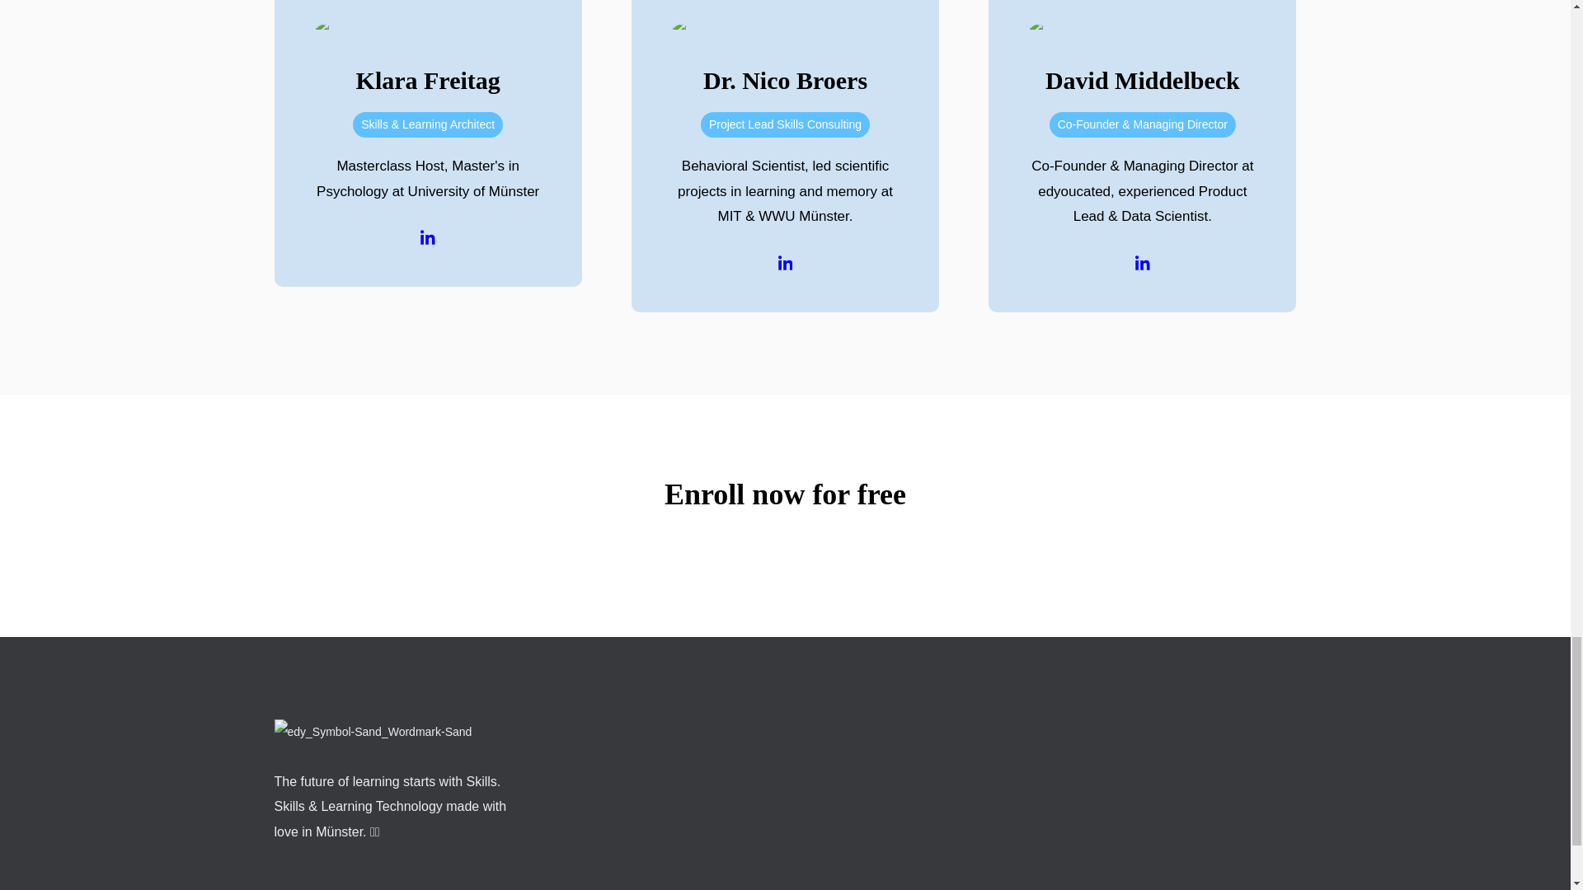 This screenshot has width=1583, height=890. What do you see at coordinates (1143, 262) in the screenshot?
I see `Follow us on LinkedIn` at bounding box center [1143, 262].